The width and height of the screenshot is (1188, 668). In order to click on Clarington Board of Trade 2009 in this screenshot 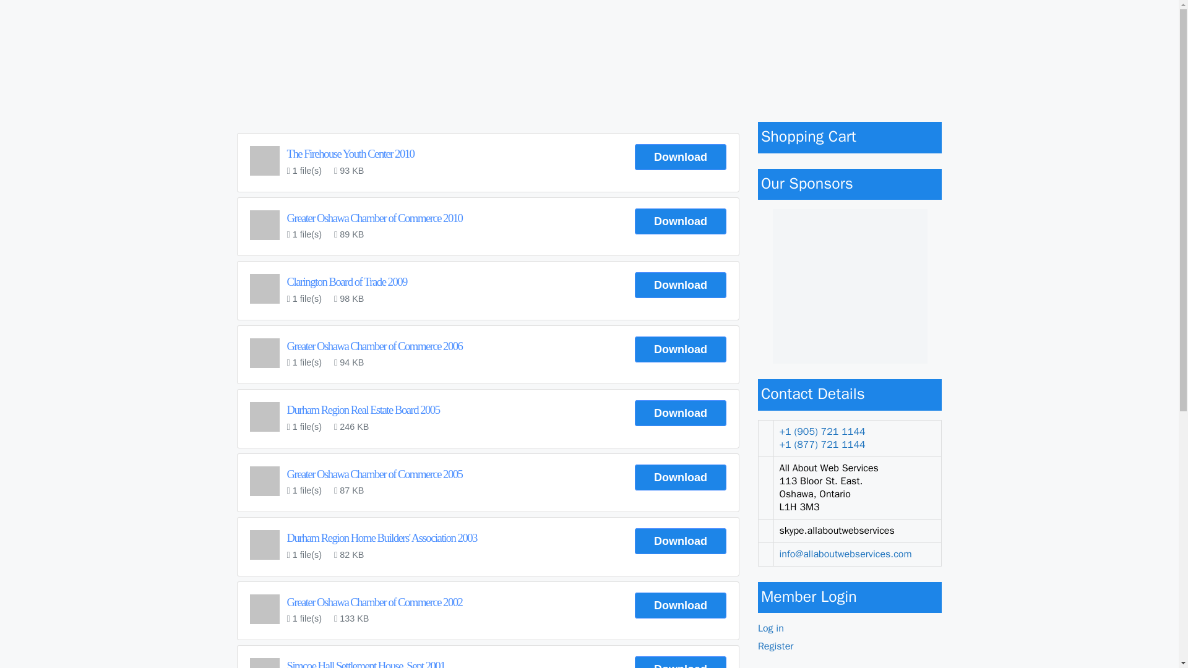, I will do `click(347, 281)`.